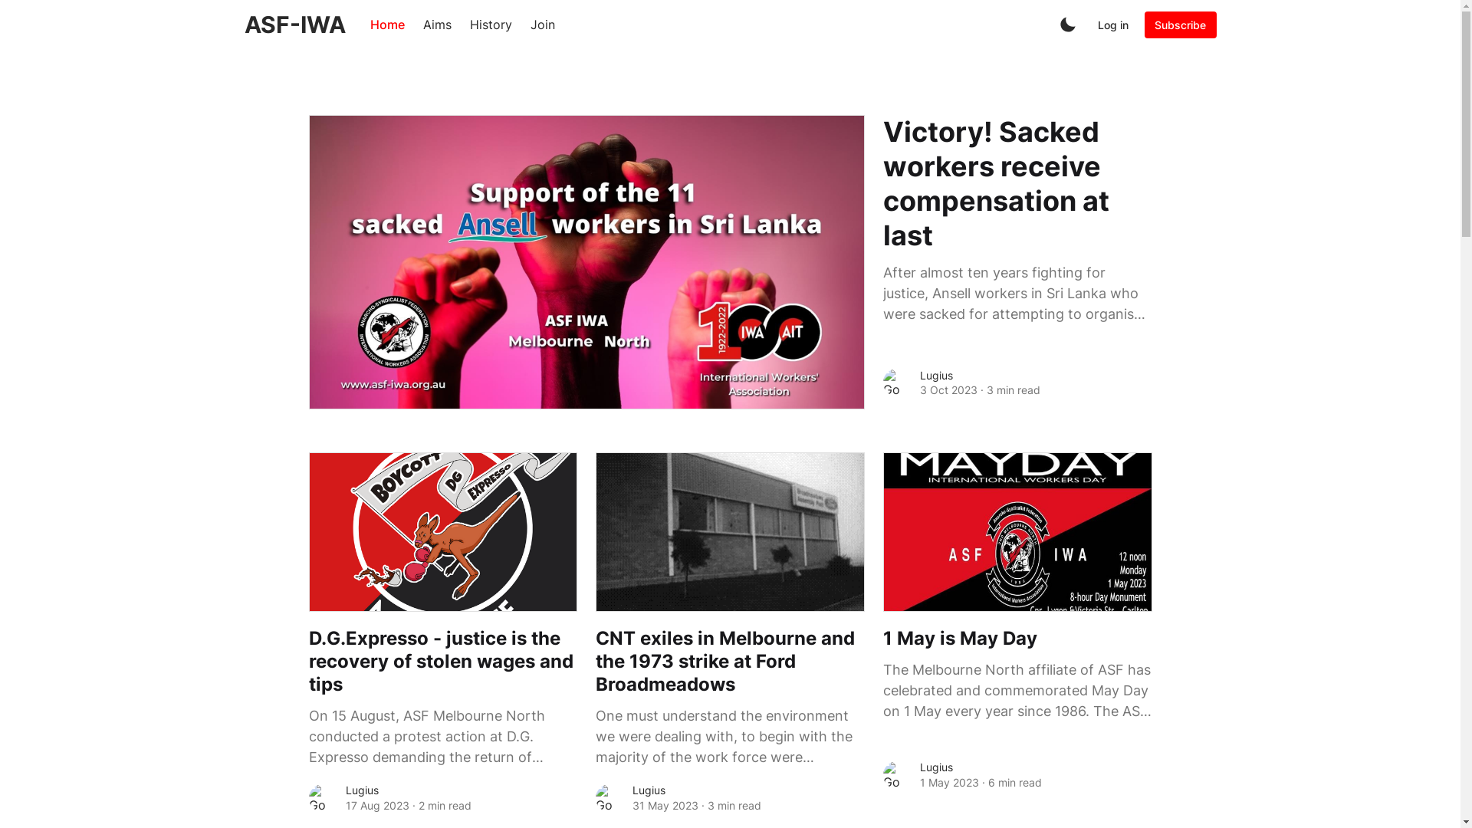 The height and width of the screenshot is (828, 1472). What do you see at coordinates (491, 25) in the screenshot?
I see `History` at bounding box center [491, 25].